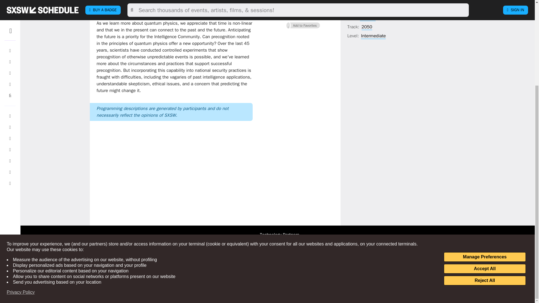 Image resolution: width=539 pixels, height=303 pixels. What do you see at coordinates (303, 25) in the screenshot?
I see `Sign In to add to your favorites.` at bounding box center [303, 25].